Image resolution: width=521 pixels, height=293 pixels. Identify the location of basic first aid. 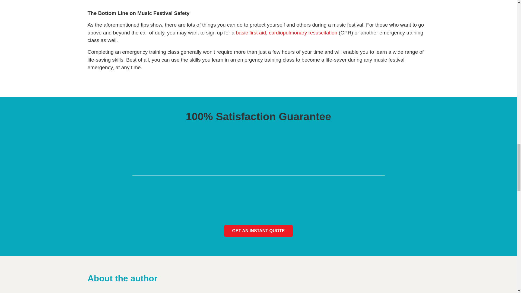
(251, 33).